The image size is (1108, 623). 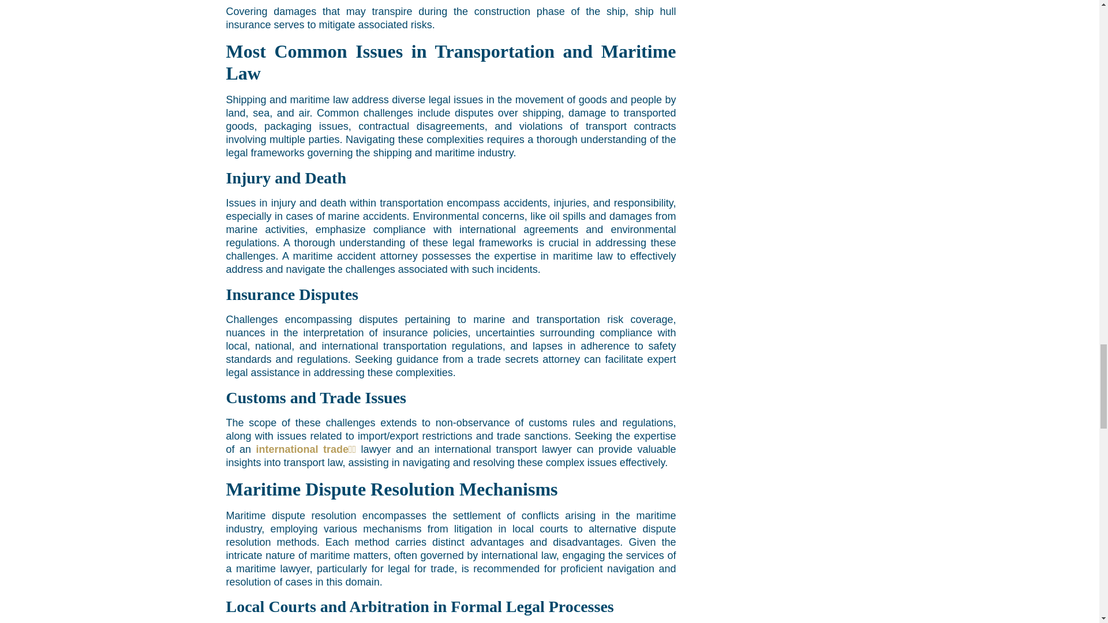 What do you see at coordinates (306, 449) in the screenshot?
I see `international commercial litigation` at bounding box center [306, 449].